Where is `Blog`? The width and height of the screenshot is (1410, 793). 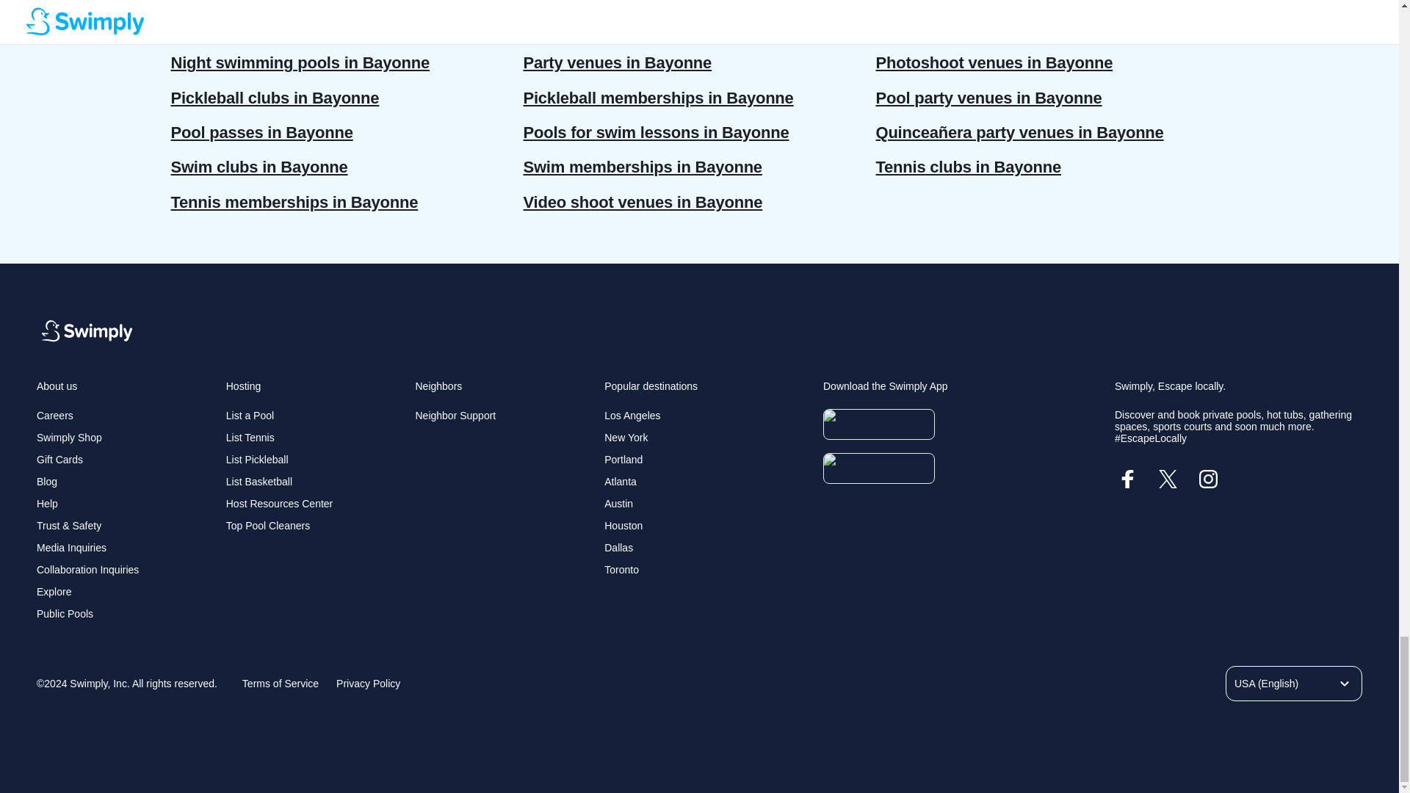 Blog is located at coordinates (47, 482).